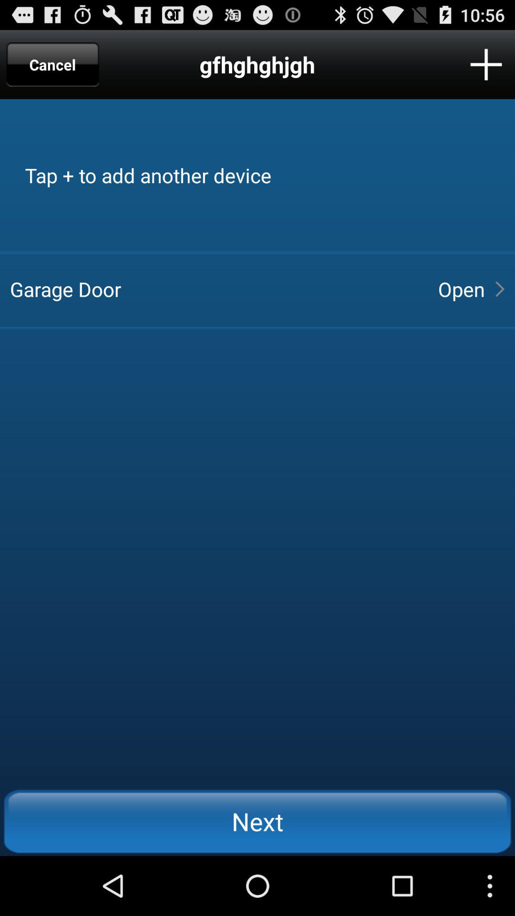 This screenshot has height=916, width=515. Describe the element at coordinates (216, 289) in the screenshot. I see `click item below the tap to add app` at that location.